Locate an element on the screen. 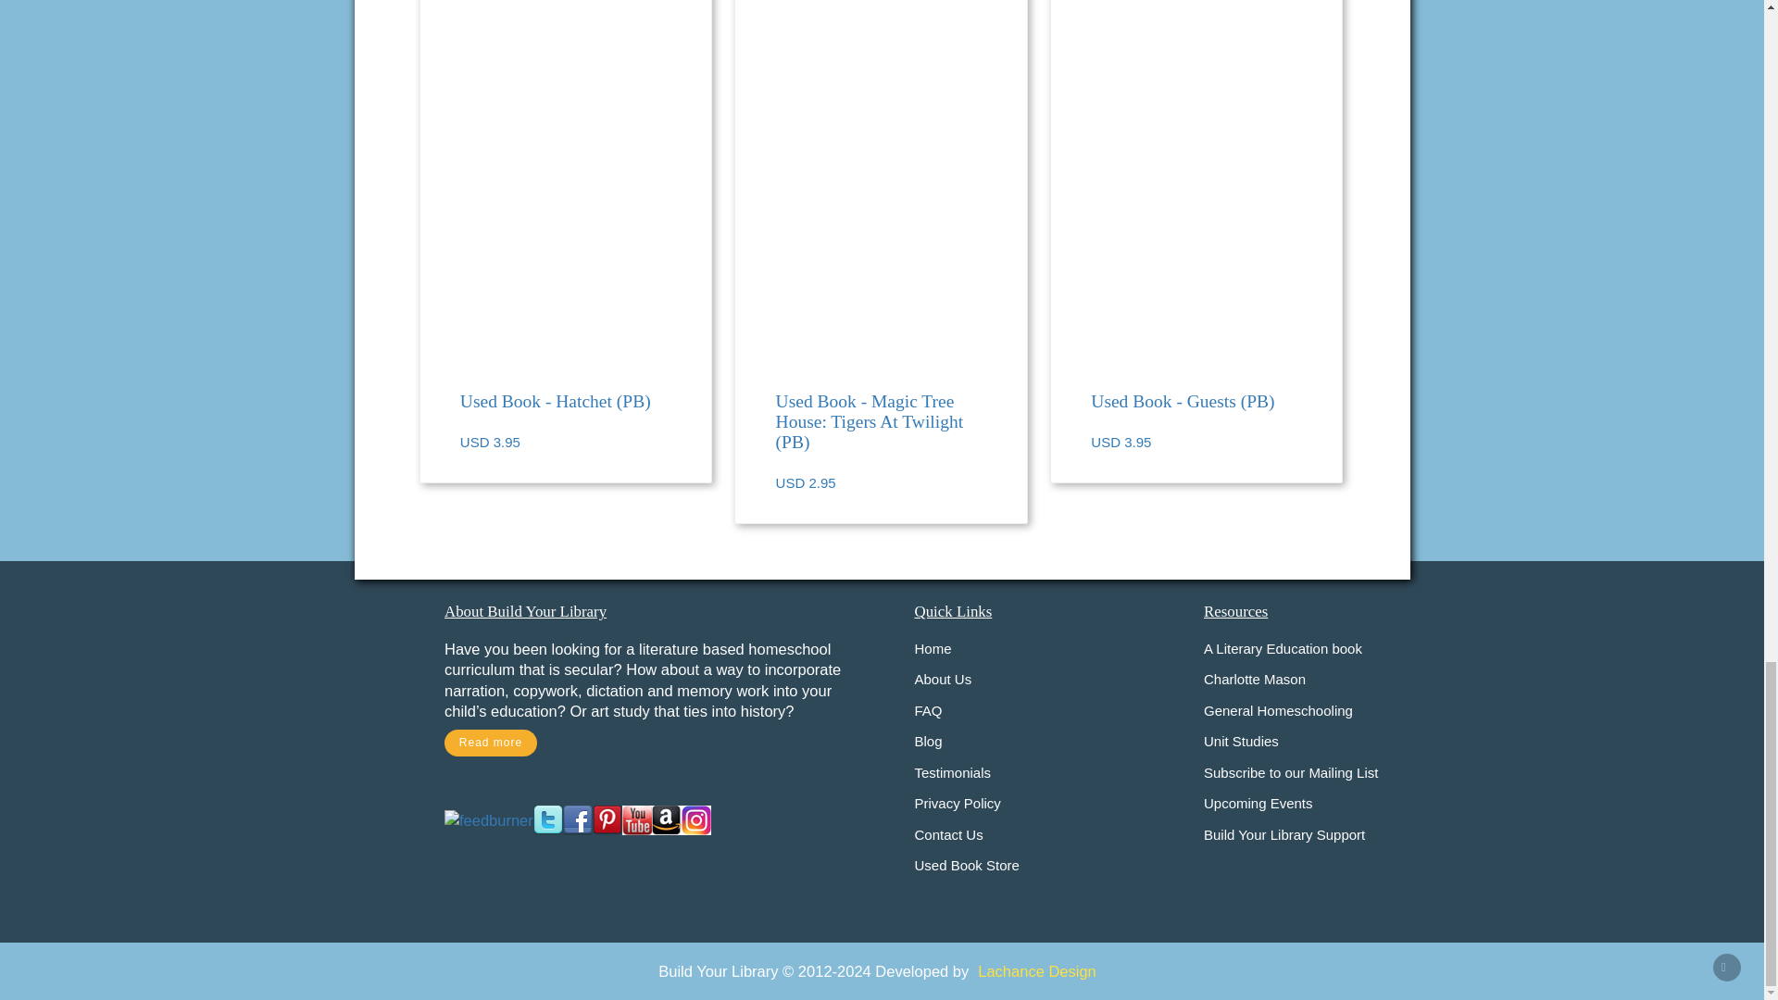  Like us on Facebook is located at coordinates (578, 819).